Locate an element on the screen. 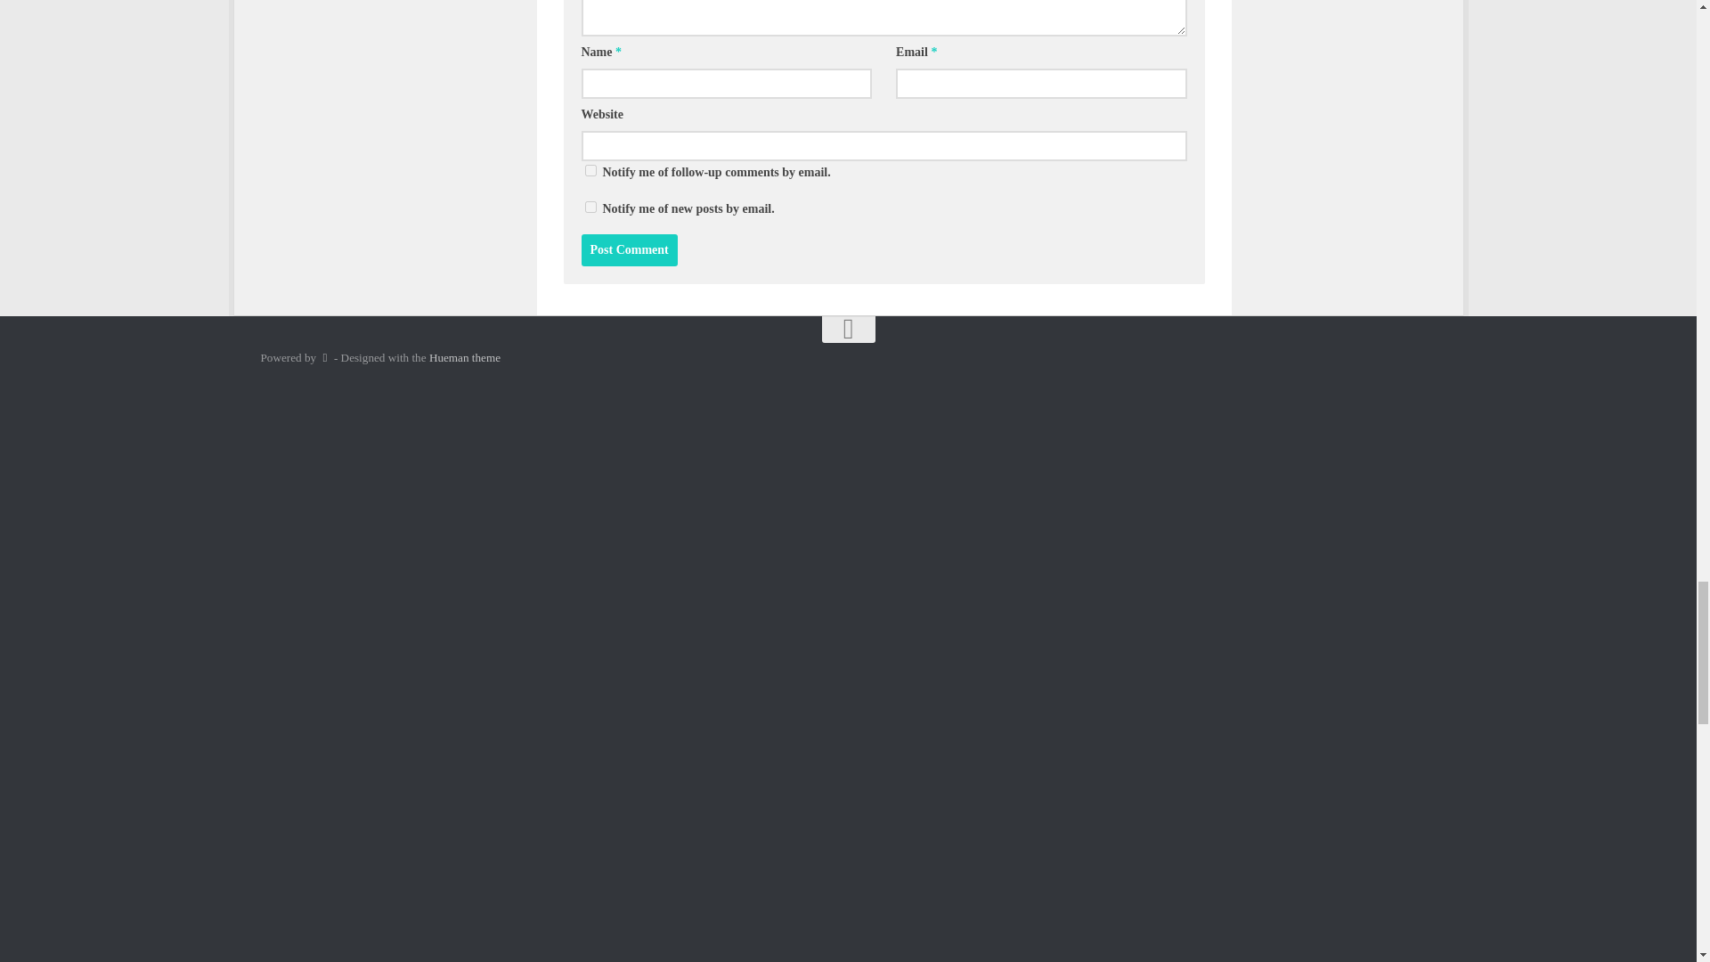  subscribe is located at coordinates (590, 207).